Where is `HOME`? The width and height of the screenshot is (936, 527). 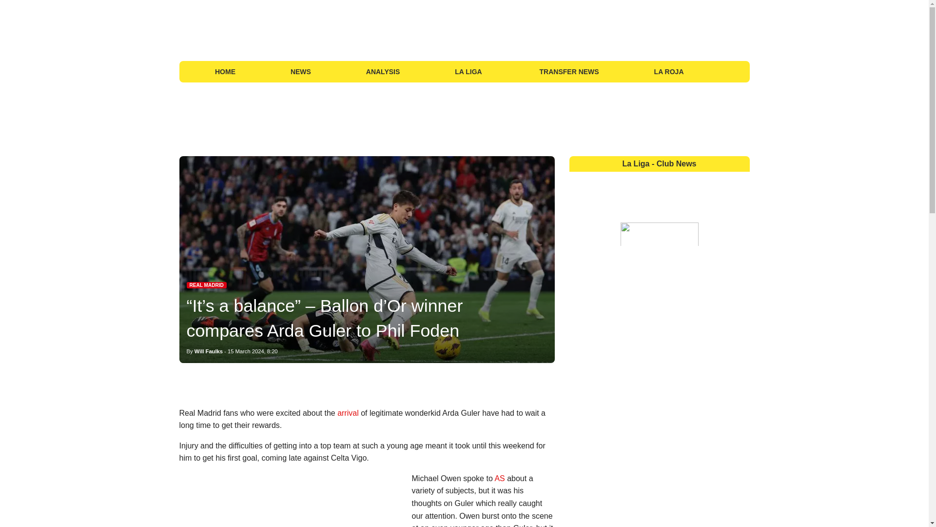
HOME is located at coordinates (225, 71).